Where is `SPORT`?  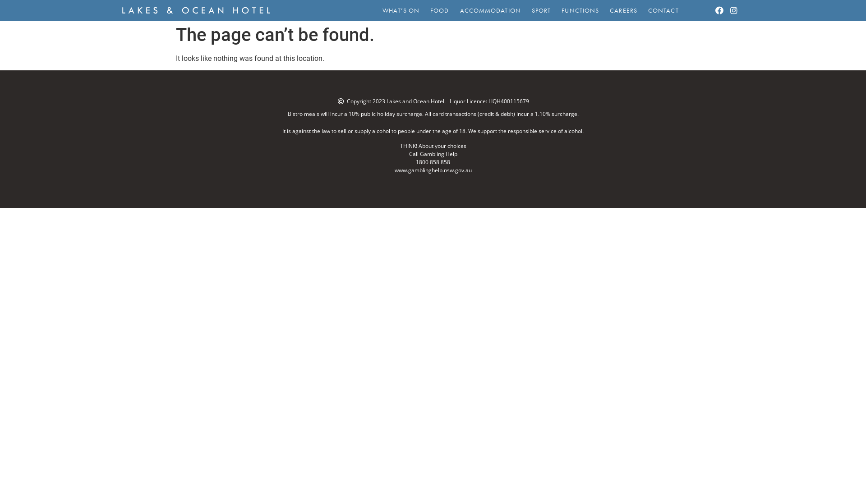
SPORT is located at coordinates (541, 10).